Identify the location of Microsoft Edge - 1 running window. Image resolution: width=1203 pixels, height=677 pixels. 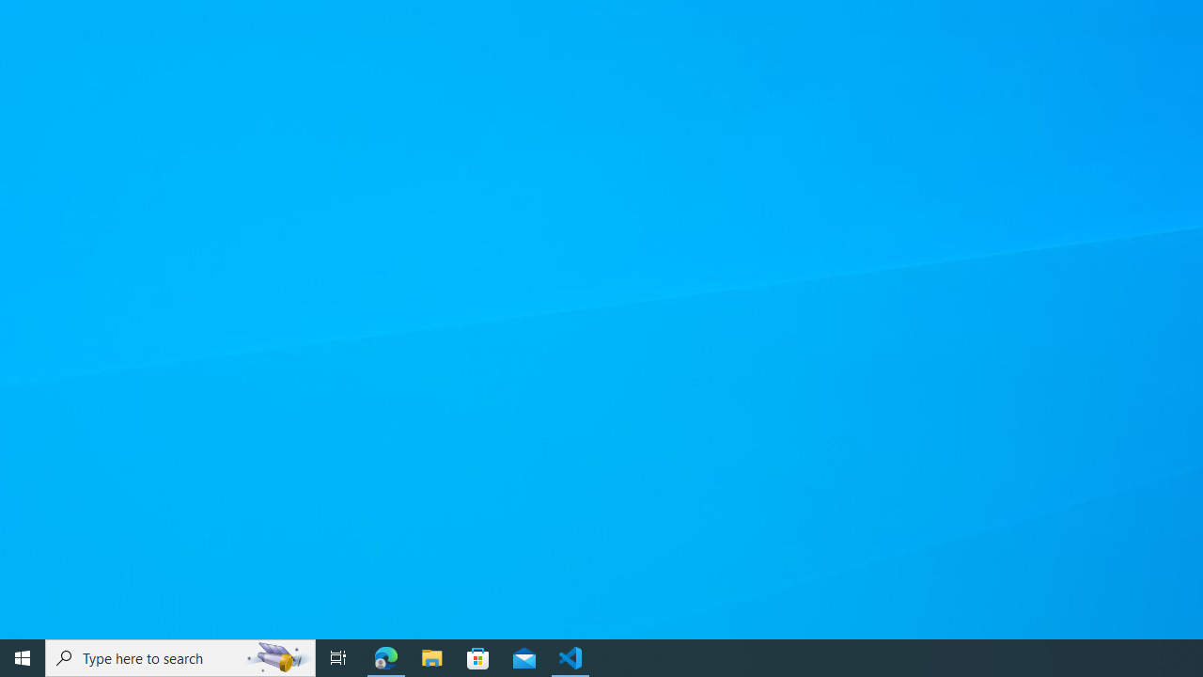
(386, 658).